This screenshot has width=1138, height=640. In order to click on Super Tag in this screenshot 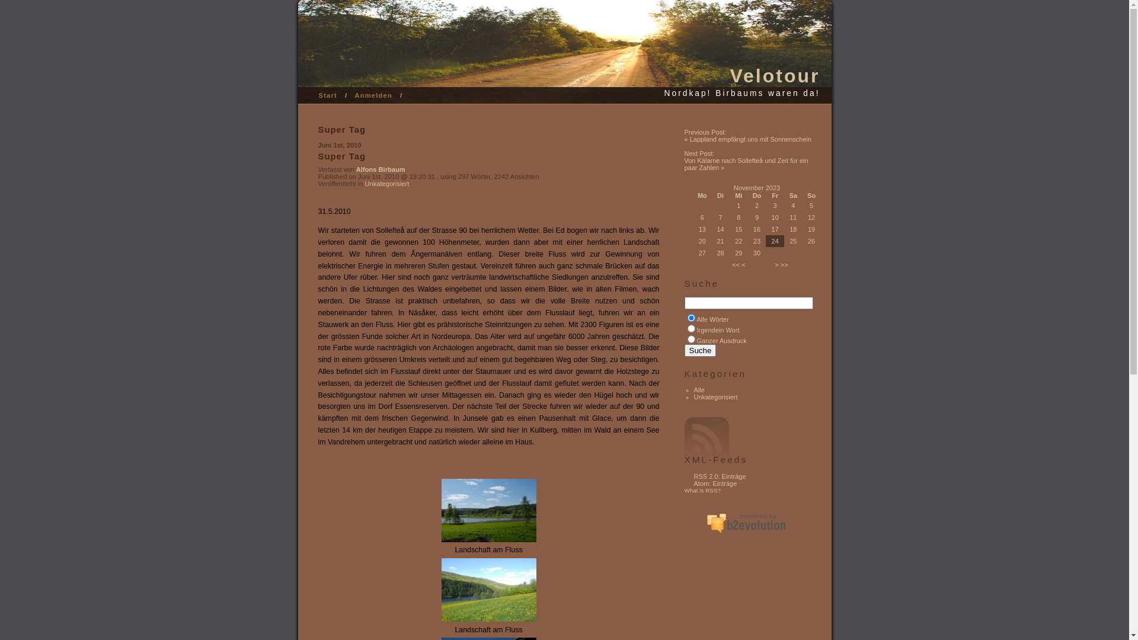, I will do `click(341, 156)`.